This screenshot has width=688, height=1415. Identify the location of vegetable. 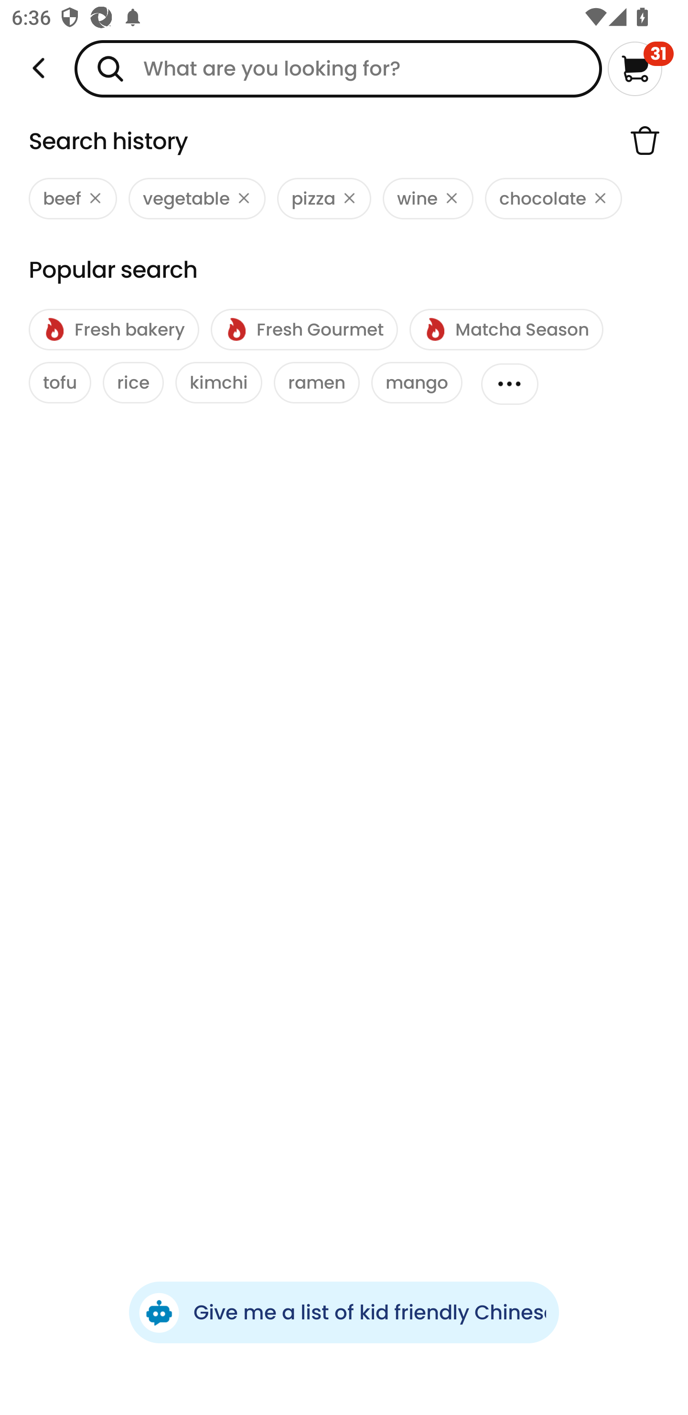
(197, 198).